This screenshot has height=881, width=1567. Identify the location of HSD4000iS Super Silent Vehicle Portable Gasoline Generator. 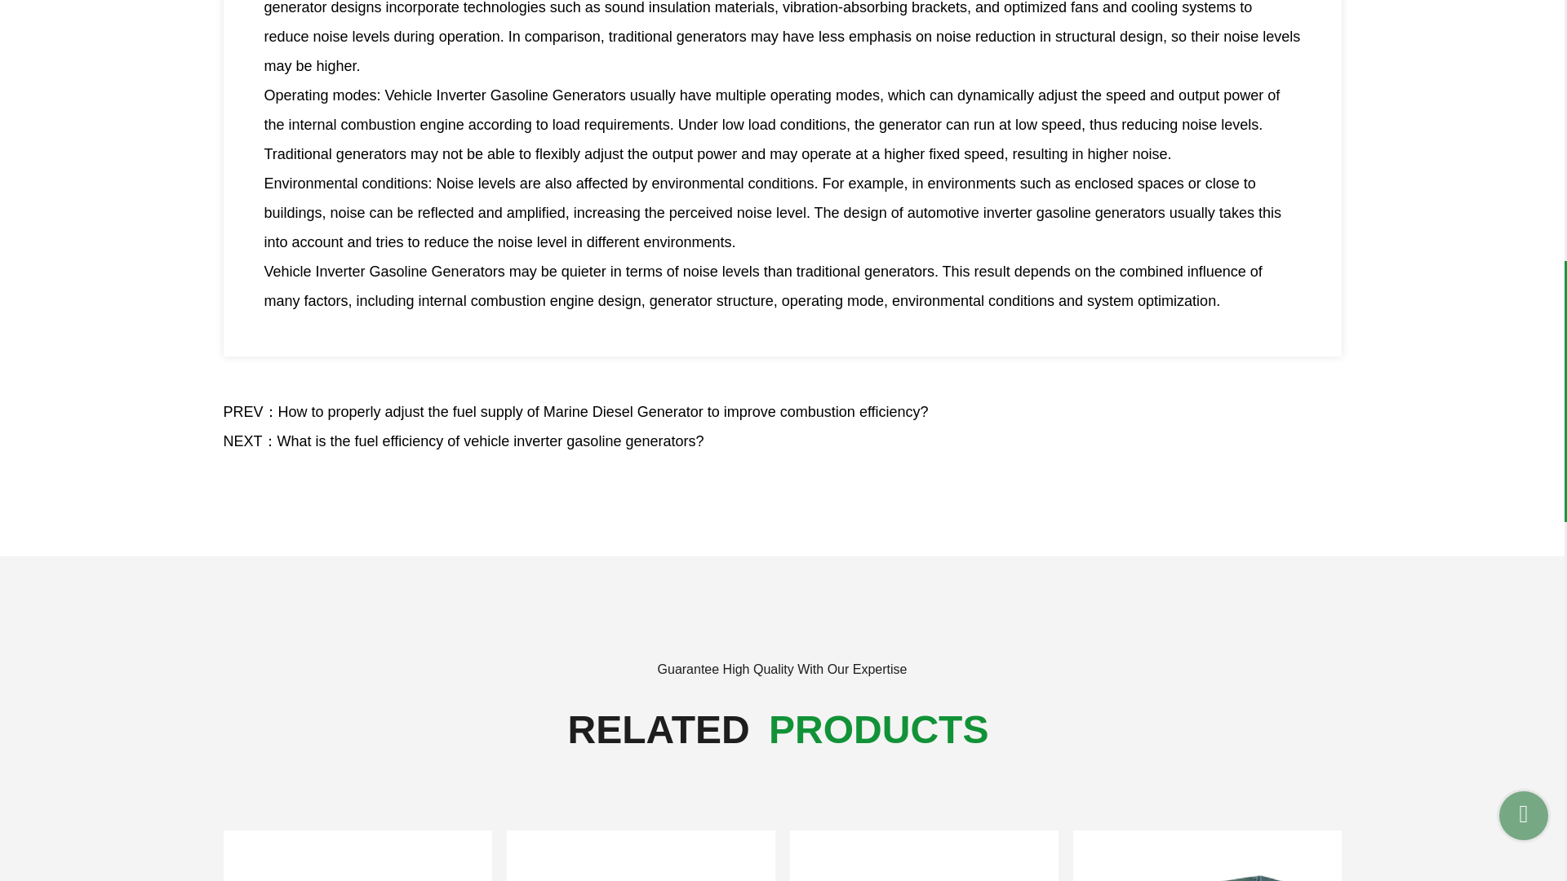
(357, 856).